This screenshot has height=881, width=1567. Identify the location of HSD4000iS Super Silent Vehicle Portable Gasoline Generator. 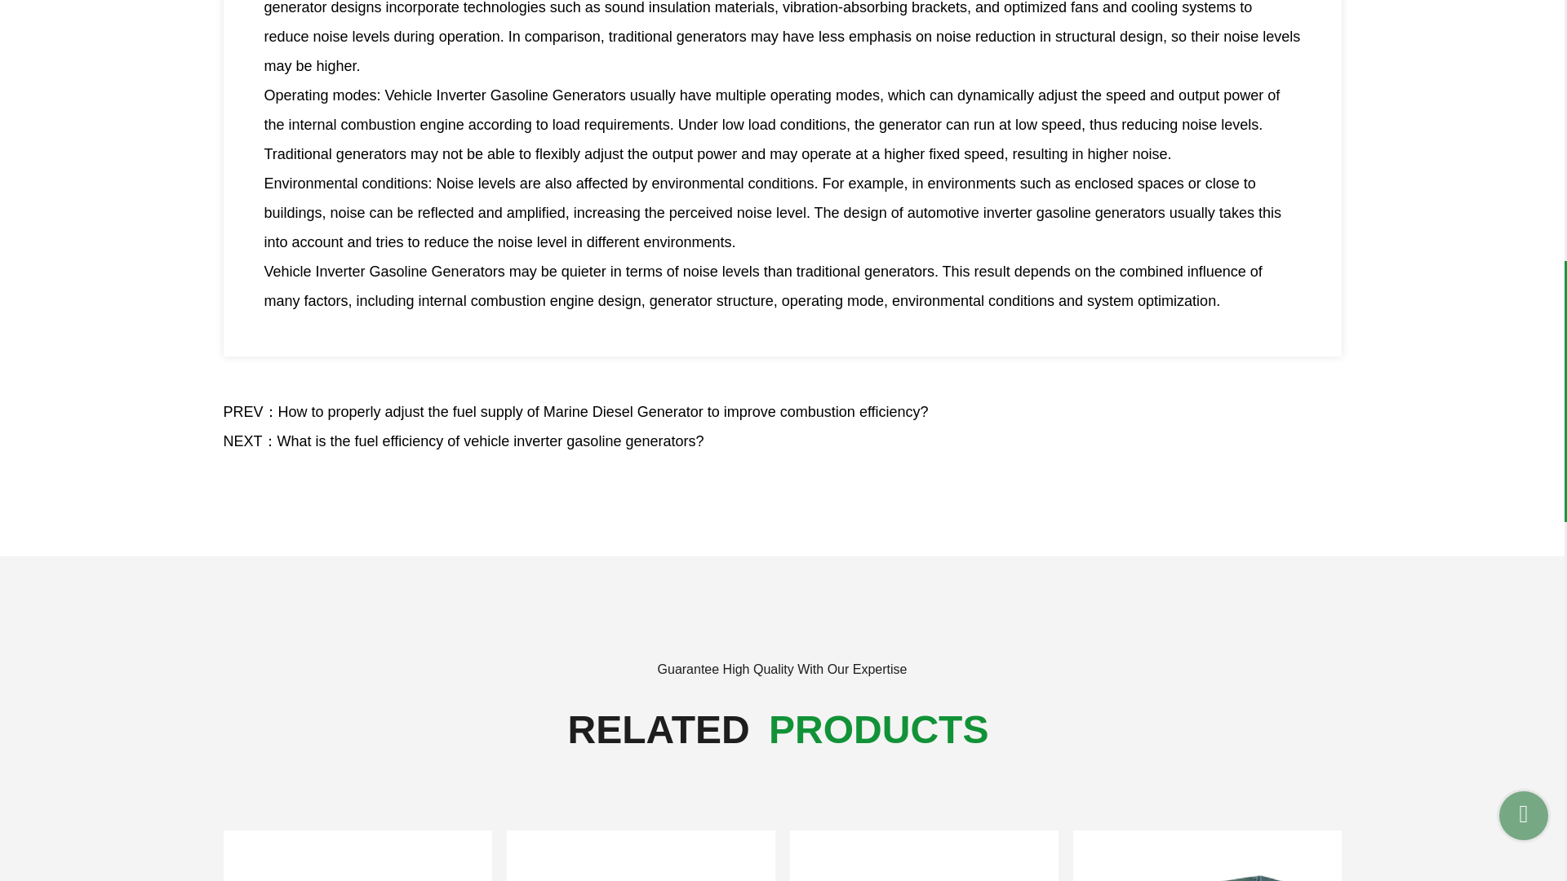
(357, 856).